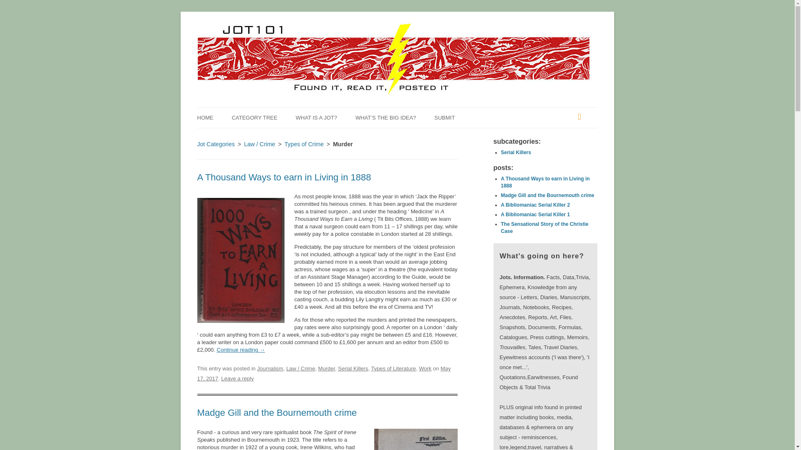 The image size is (801, 450). Describe the element at coordinates (284, 177) in the screenshot. I see `A Thousand Ways to earn in Living in 1888` at that location.